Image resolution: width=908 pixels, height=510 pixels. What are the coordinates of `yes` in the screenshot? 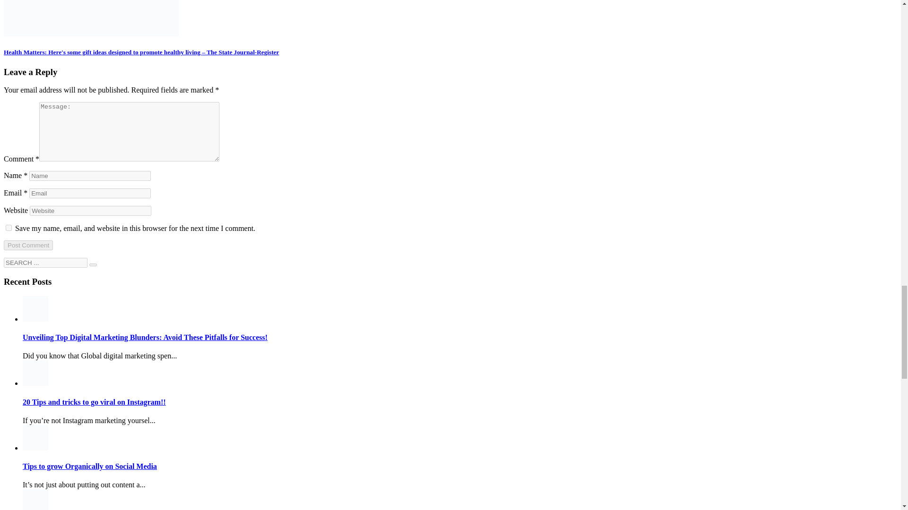 It's located at (9, 228).